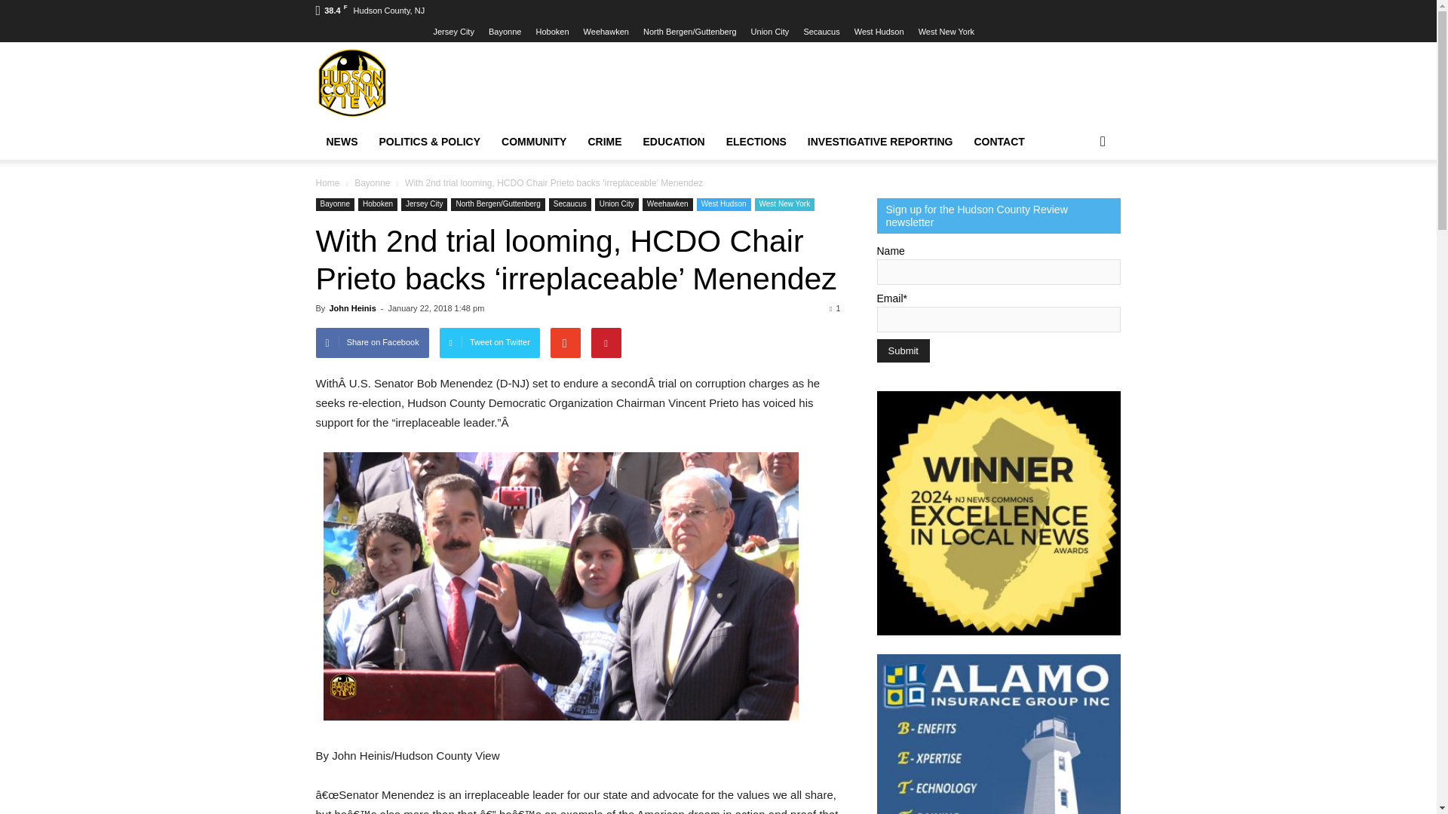  What do you see at coordinates (902, 350) in the screenshot?
I see `Submit` at bounding box center [902, 350].